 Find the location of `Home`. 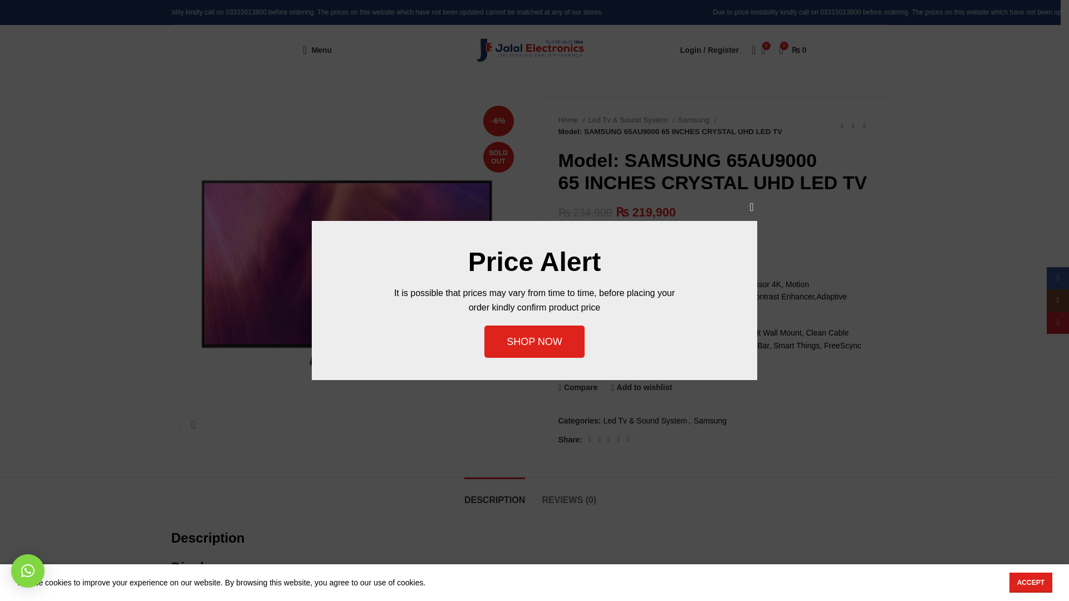

Home is located at coordinates (571, 120).